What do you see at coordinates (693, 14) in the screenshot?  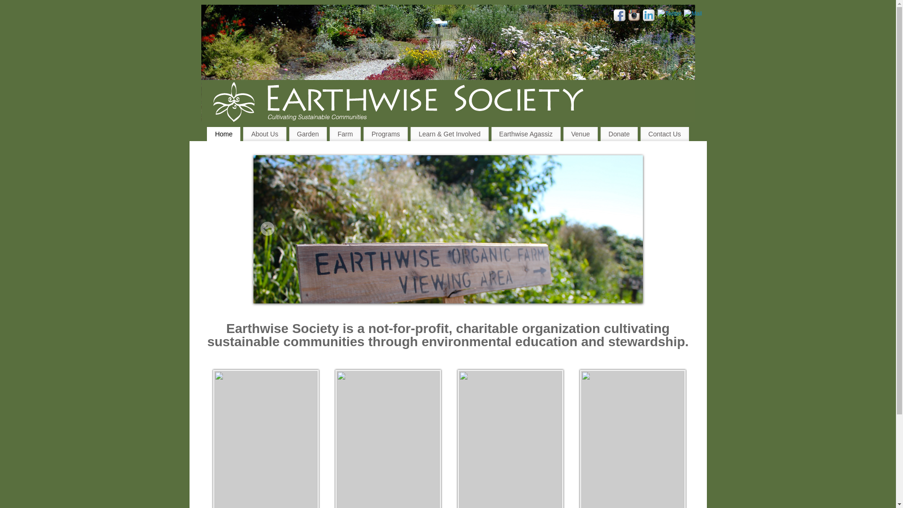 I see `Mail` at bounding box center [693, 14].